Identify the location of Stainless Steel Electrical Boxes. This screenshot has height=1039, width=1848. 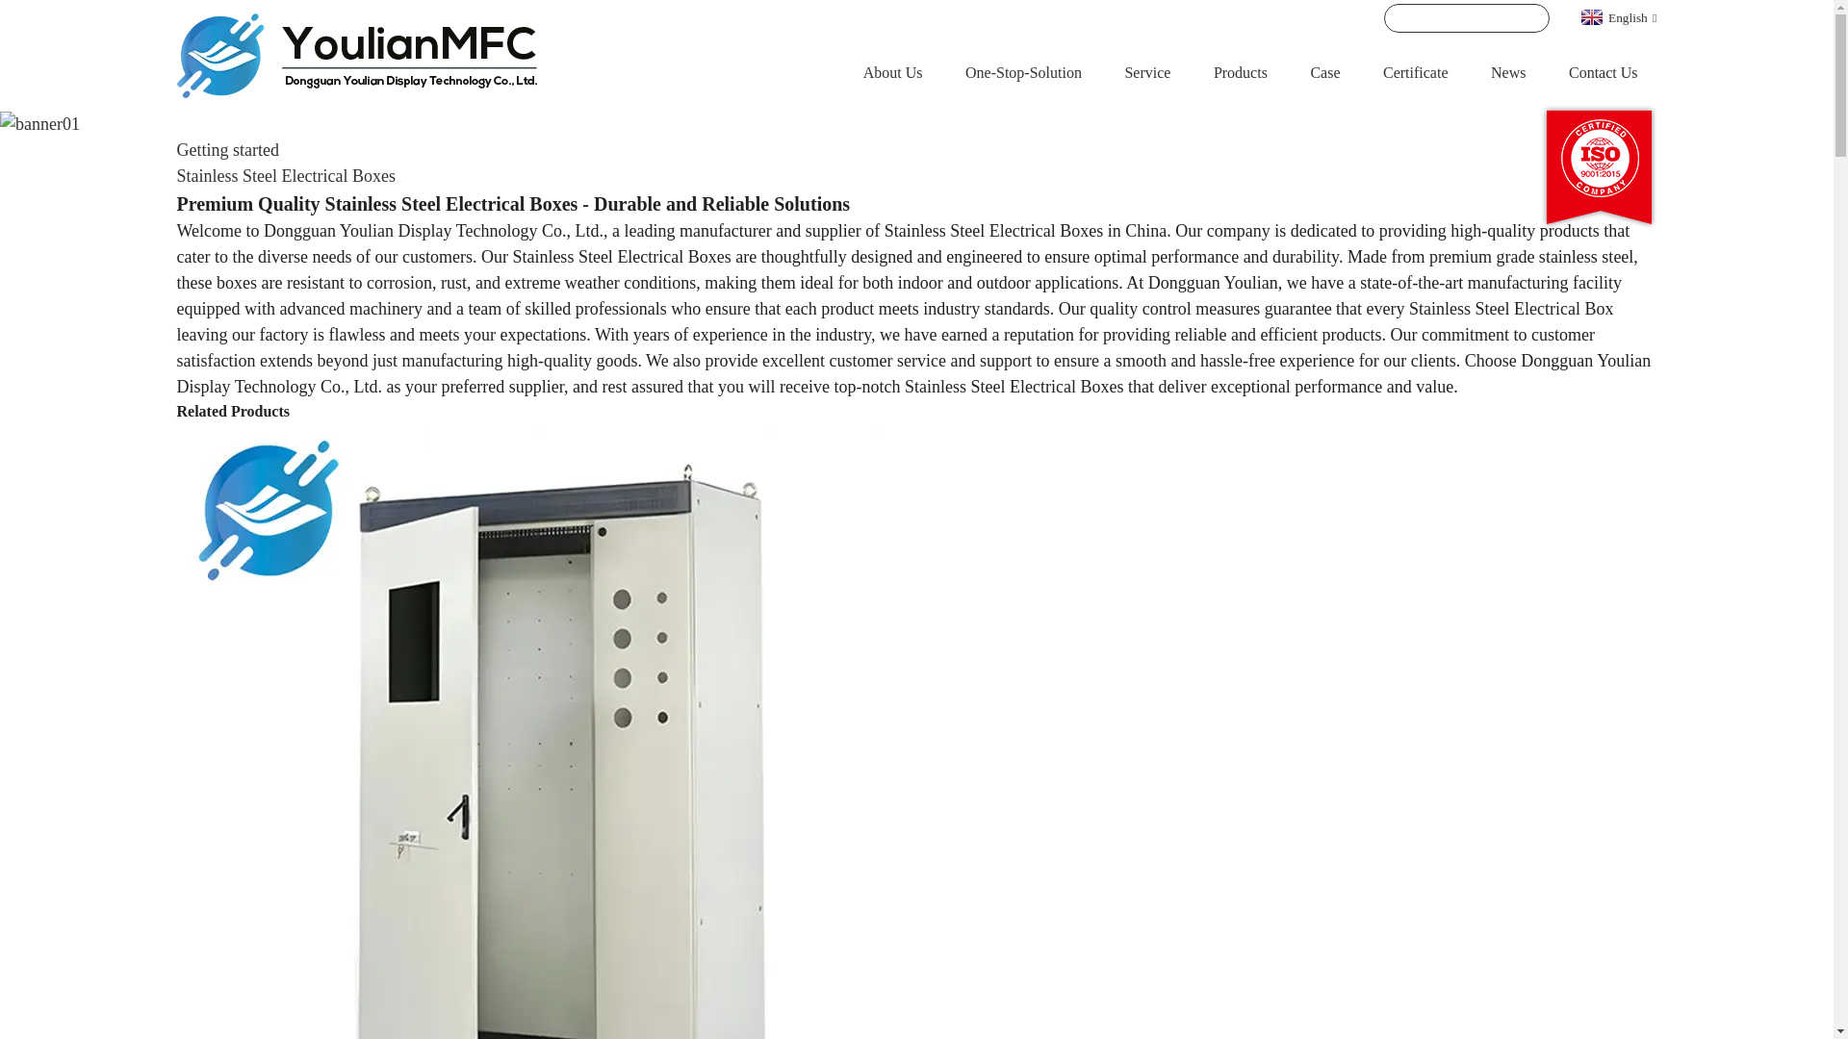
(286, 175).